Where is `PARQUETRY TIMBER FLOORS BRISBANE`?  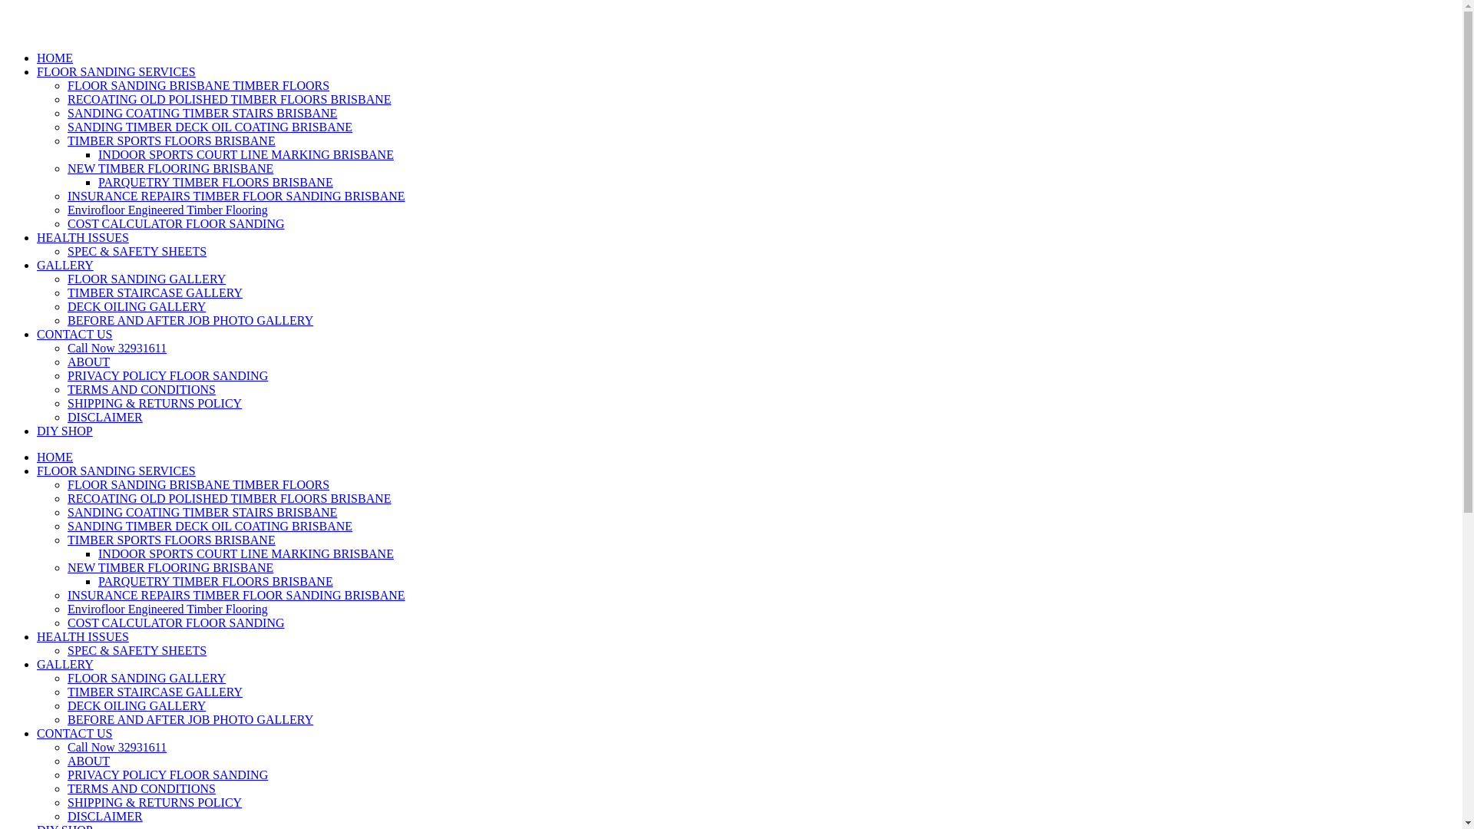 PARQUETRY TIMBER FLOORS BRISBANE is located at coordinates (216, 183).